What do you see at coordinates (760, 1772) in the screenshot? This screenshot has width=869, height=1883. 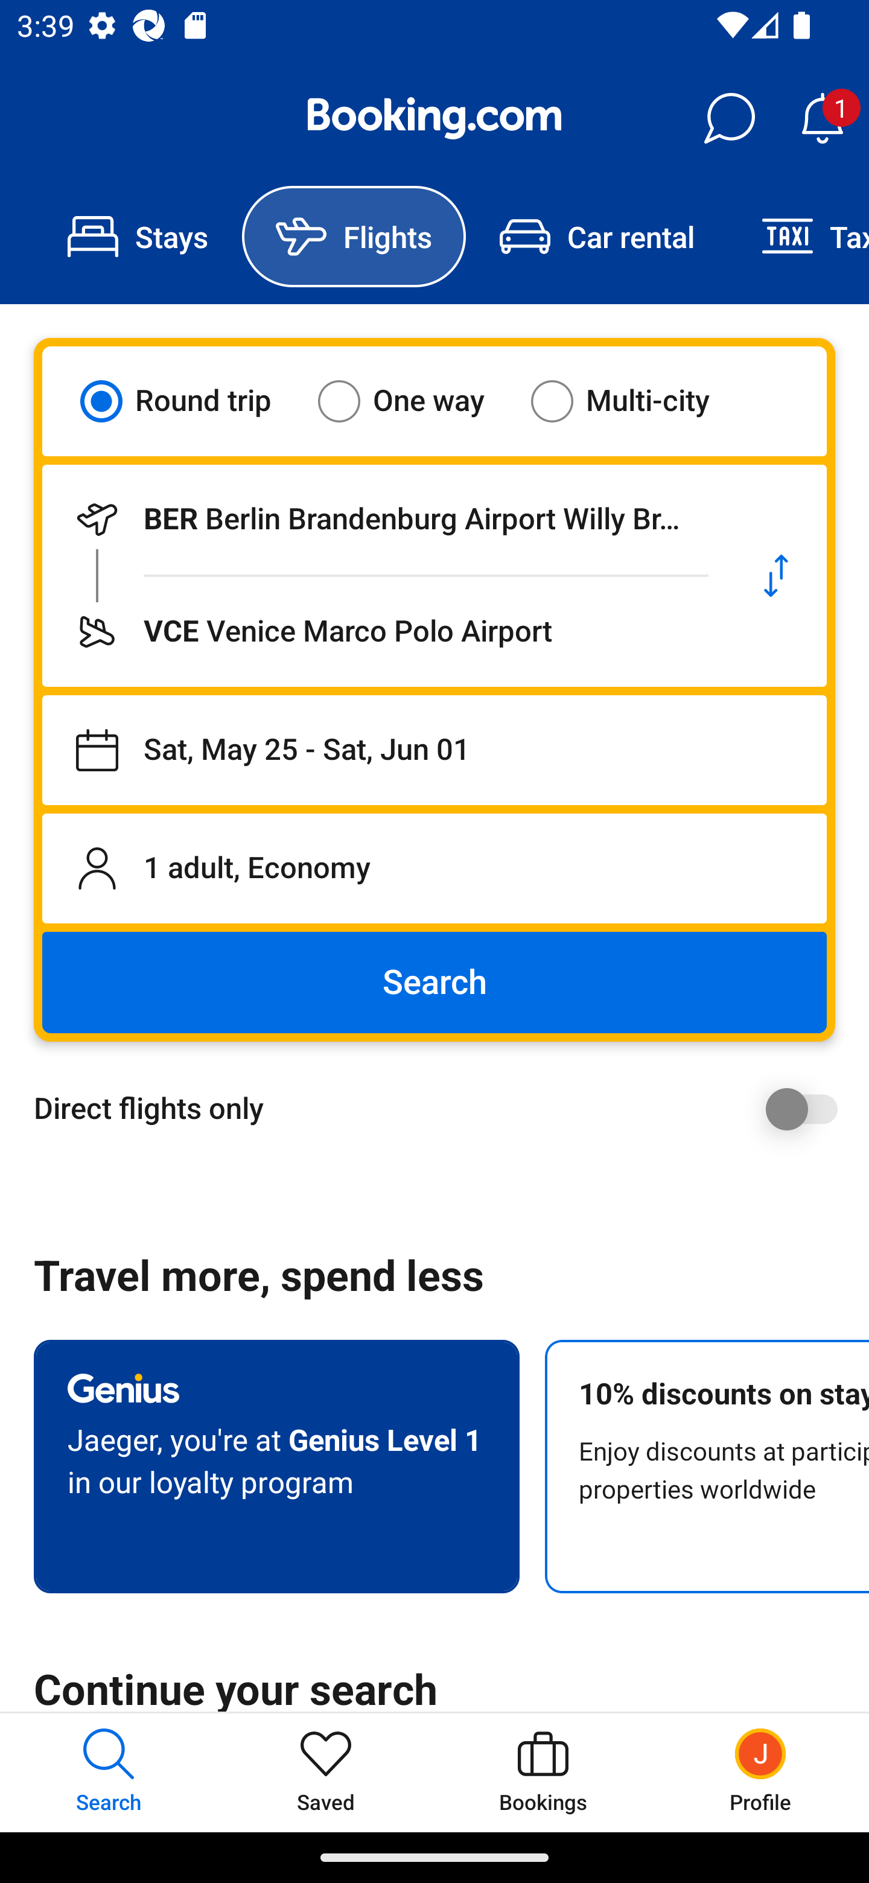 I see `Profile` at bounding box center [760, 1772].